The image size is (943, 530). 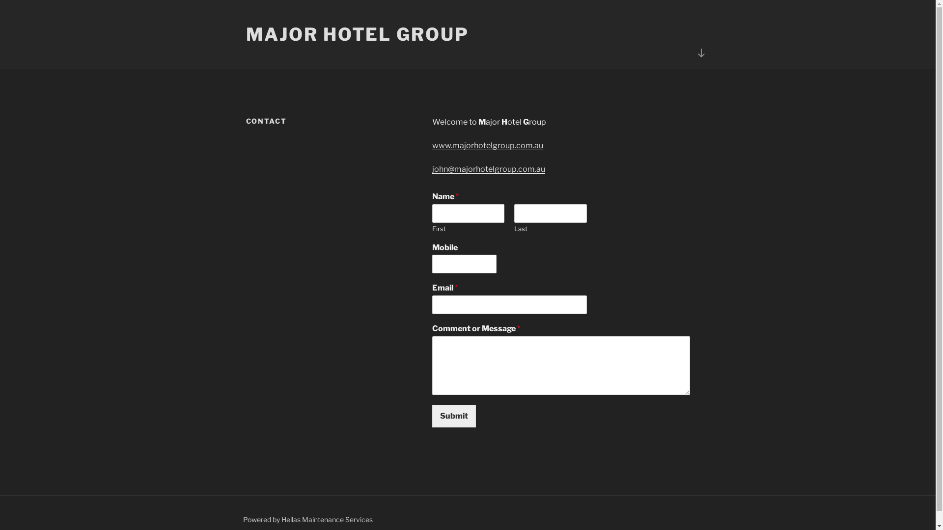 I want to click on Submit, so click(x=454, y=416).